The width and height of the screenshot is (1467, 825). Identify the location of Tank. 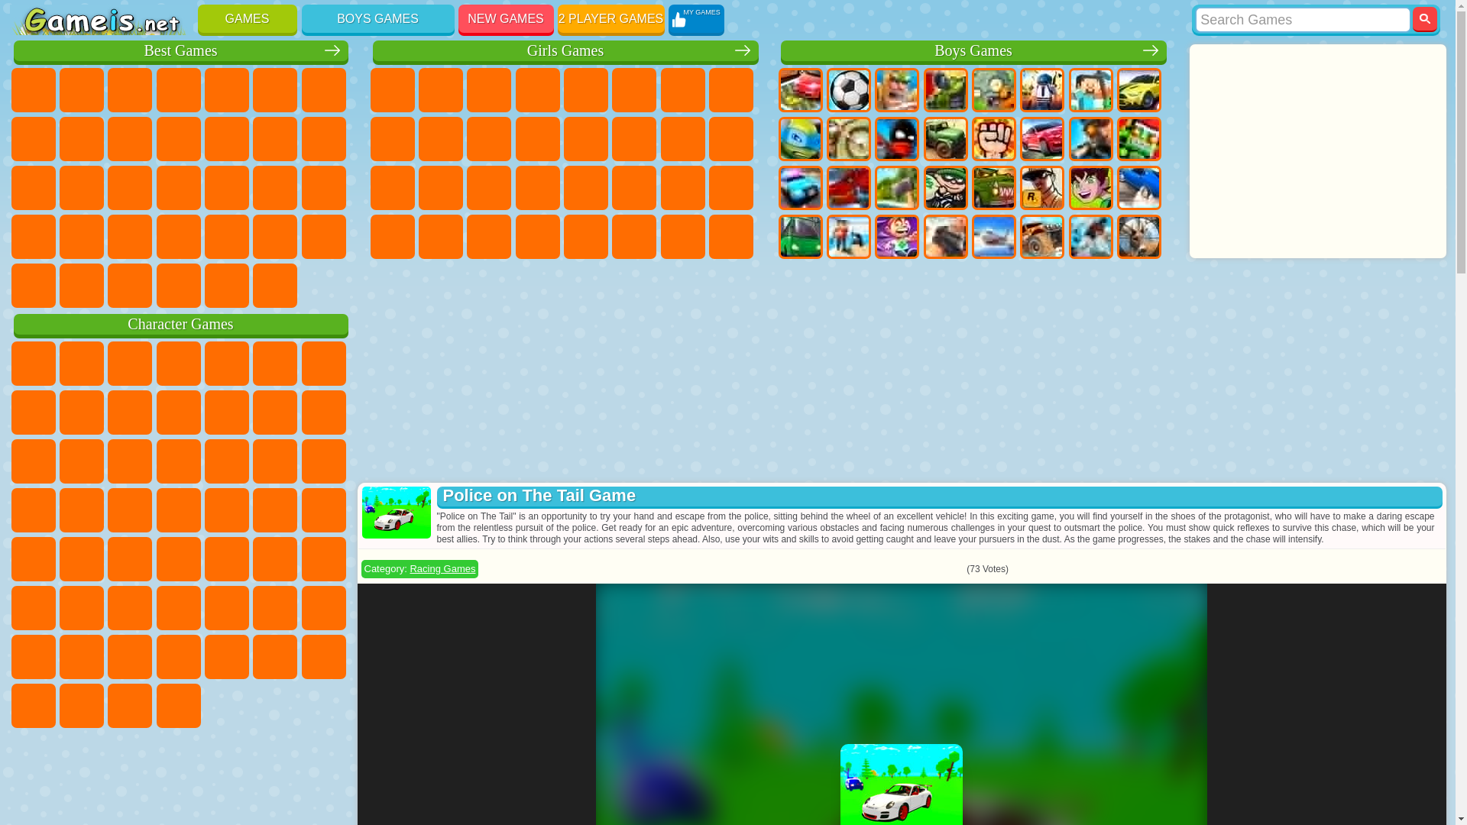
(946, 89).